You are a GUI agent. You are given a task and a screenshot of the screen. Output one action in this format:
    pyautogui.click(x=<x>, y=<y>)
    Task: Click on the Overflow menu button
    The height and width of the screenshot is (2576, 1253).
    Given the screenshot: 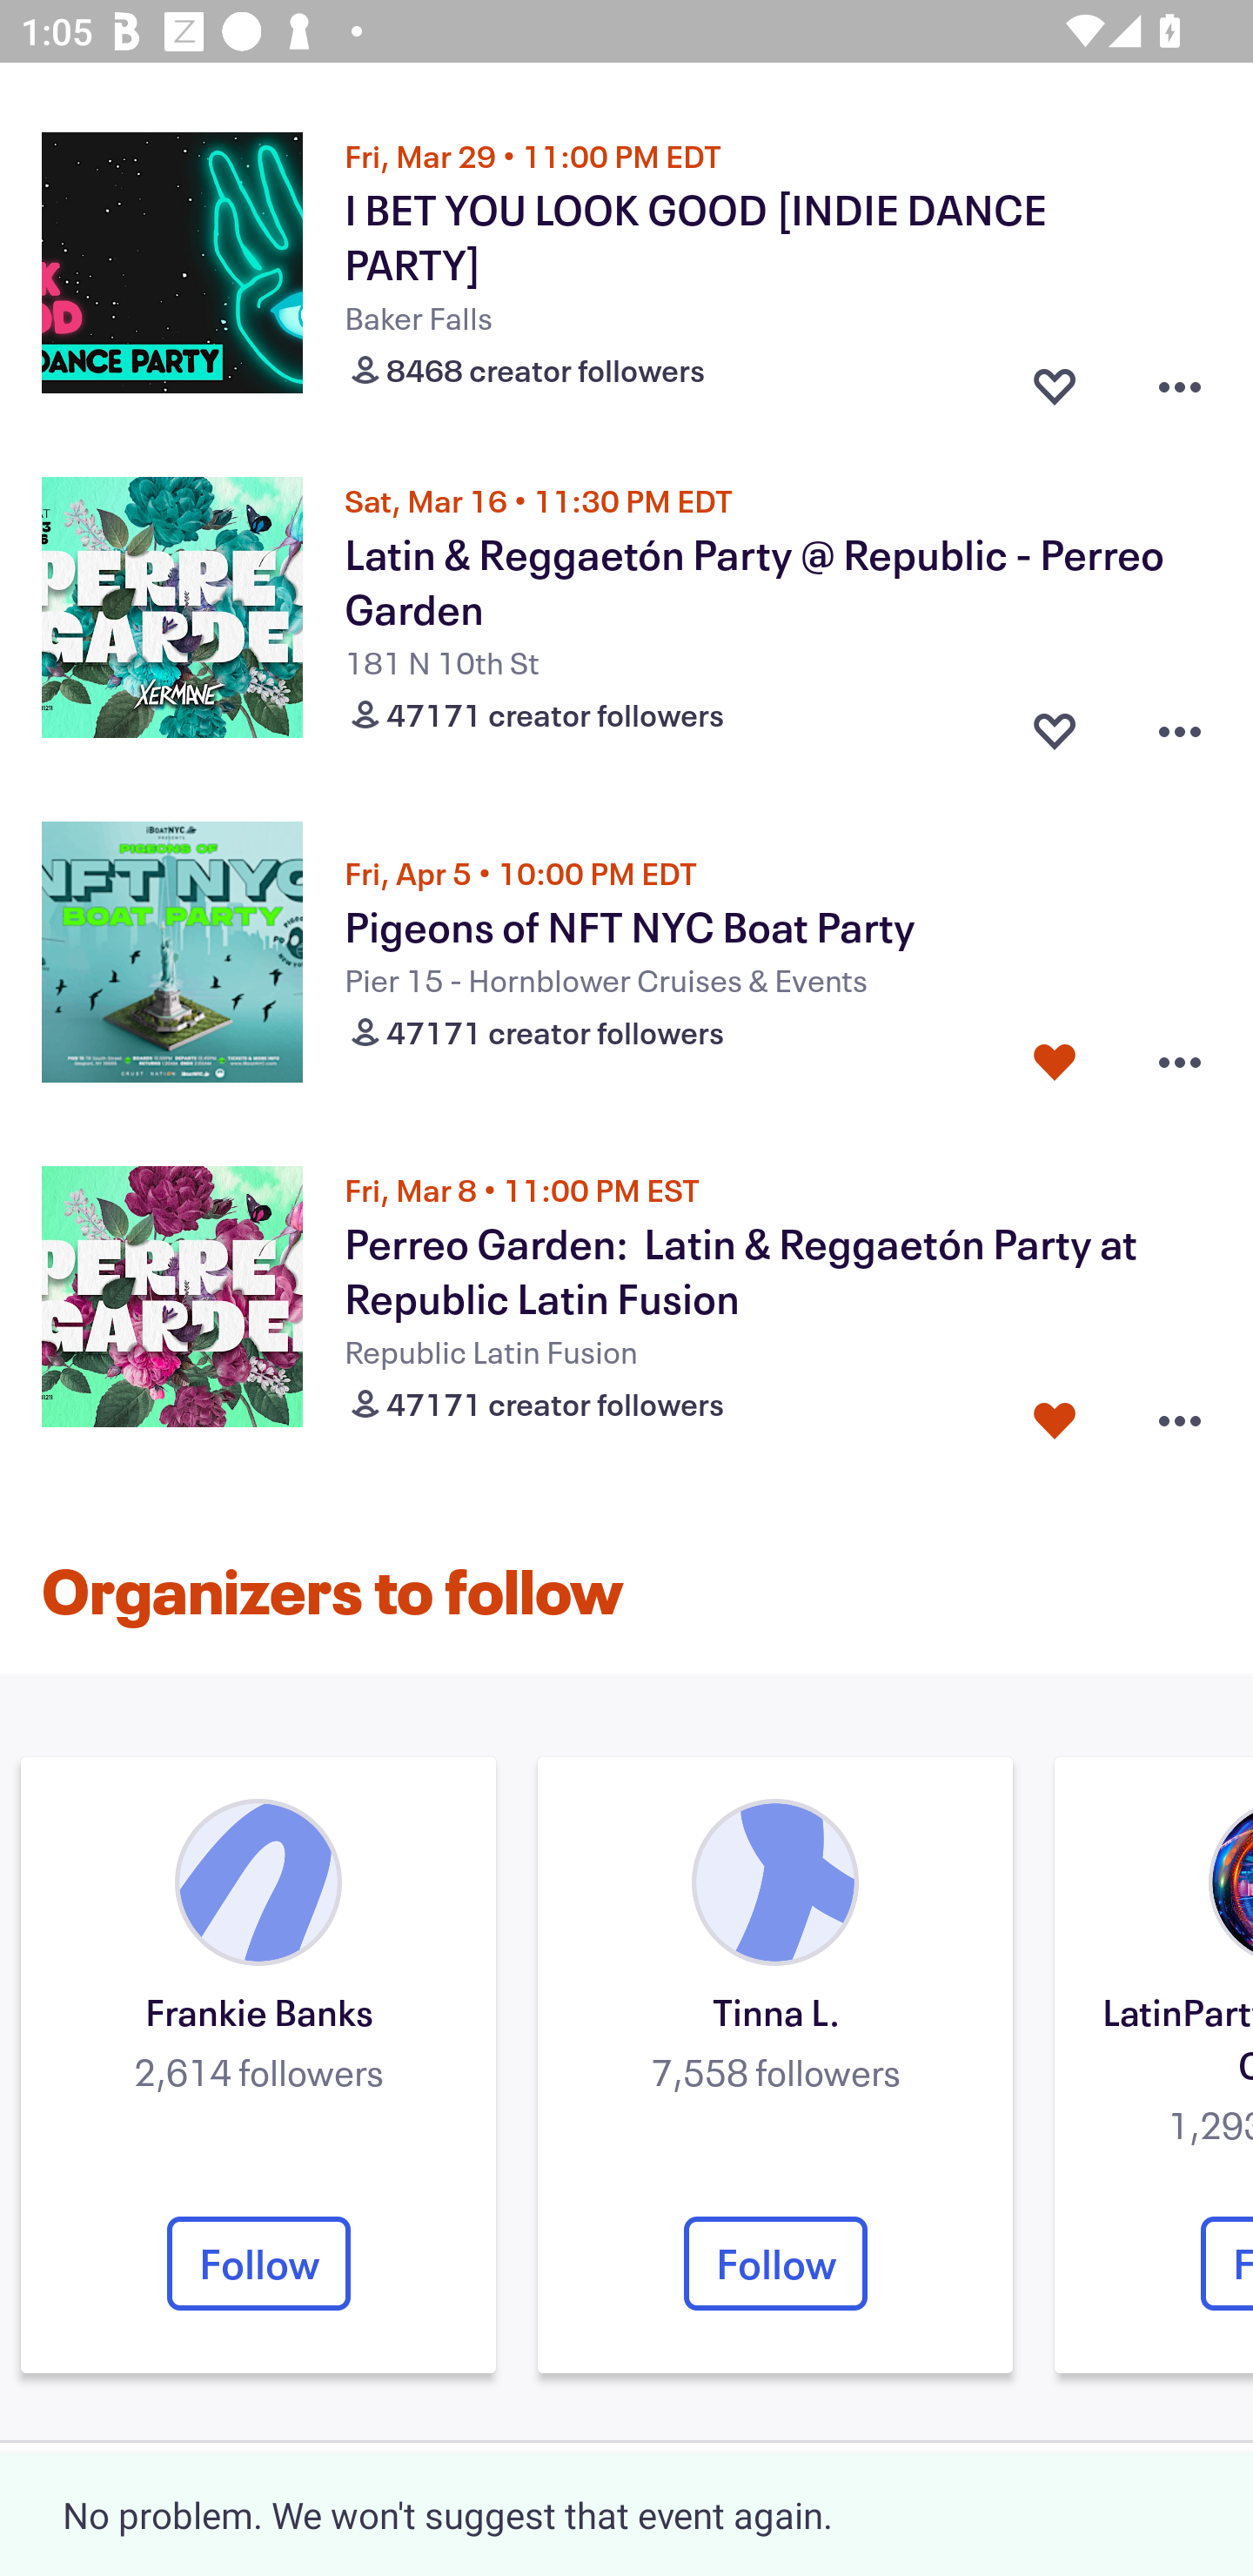 What is the action you would take?
    pyautogui.click(x=1180, y=379)
    